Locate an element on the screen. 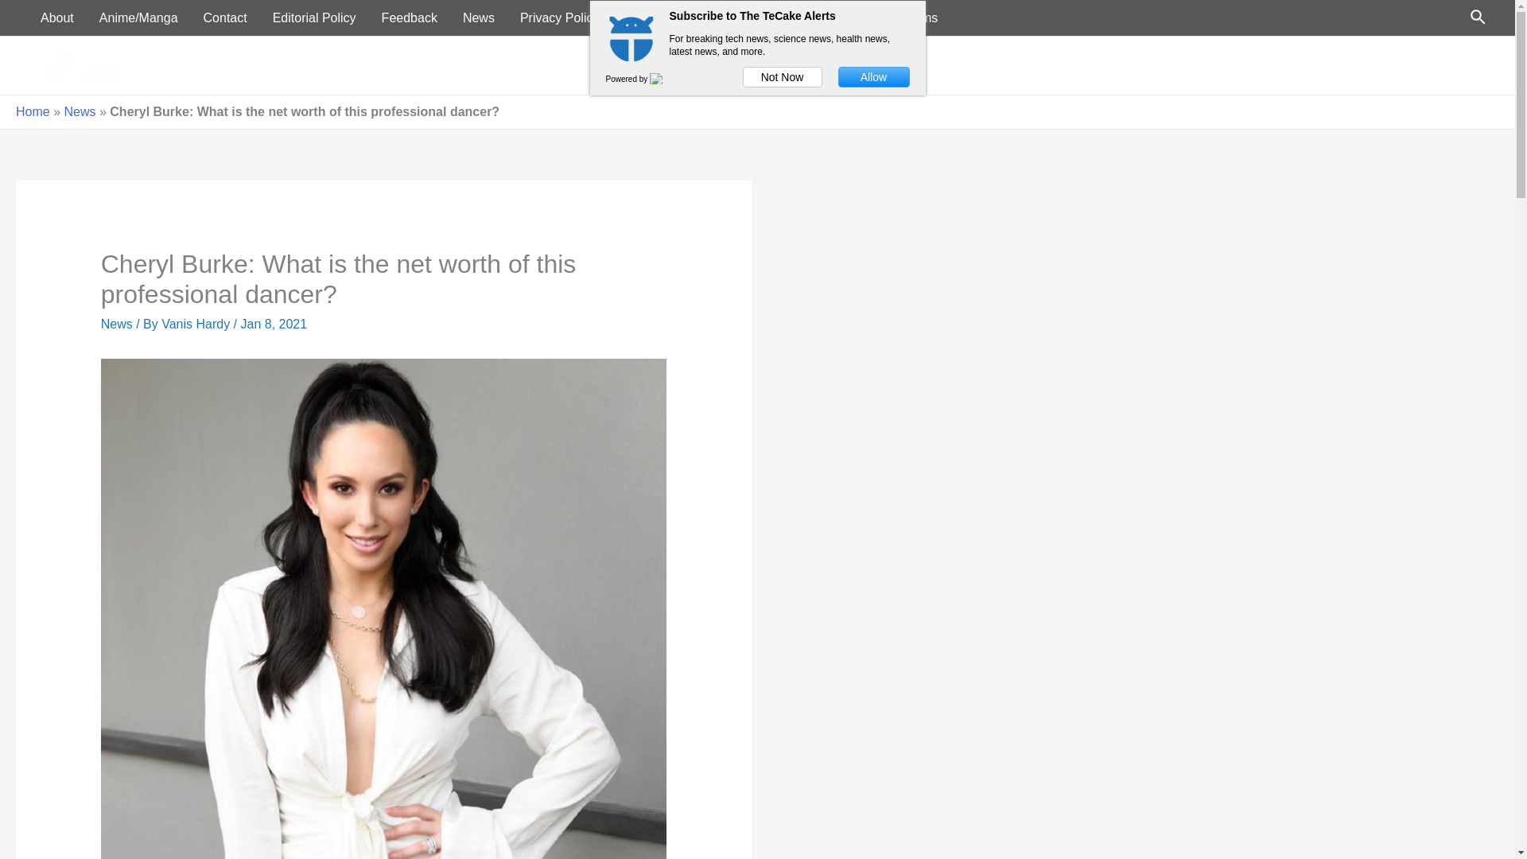 Image resolution: width=1527 pixels, height=859 pixels. Tech is located at coordinates (1330, 65).